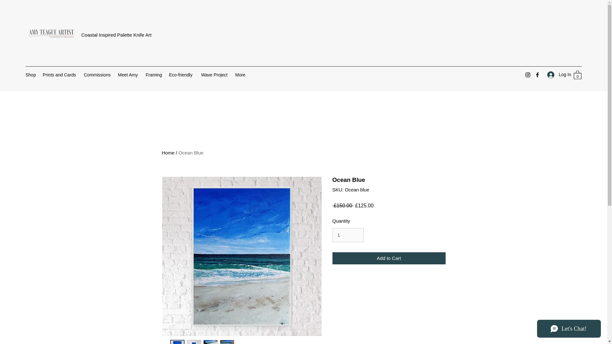 This screenshot has height=344, width=612. What do you see at coordinates (348, 235) in the screenshot?
I see `1` at bounding box center [348, 235].